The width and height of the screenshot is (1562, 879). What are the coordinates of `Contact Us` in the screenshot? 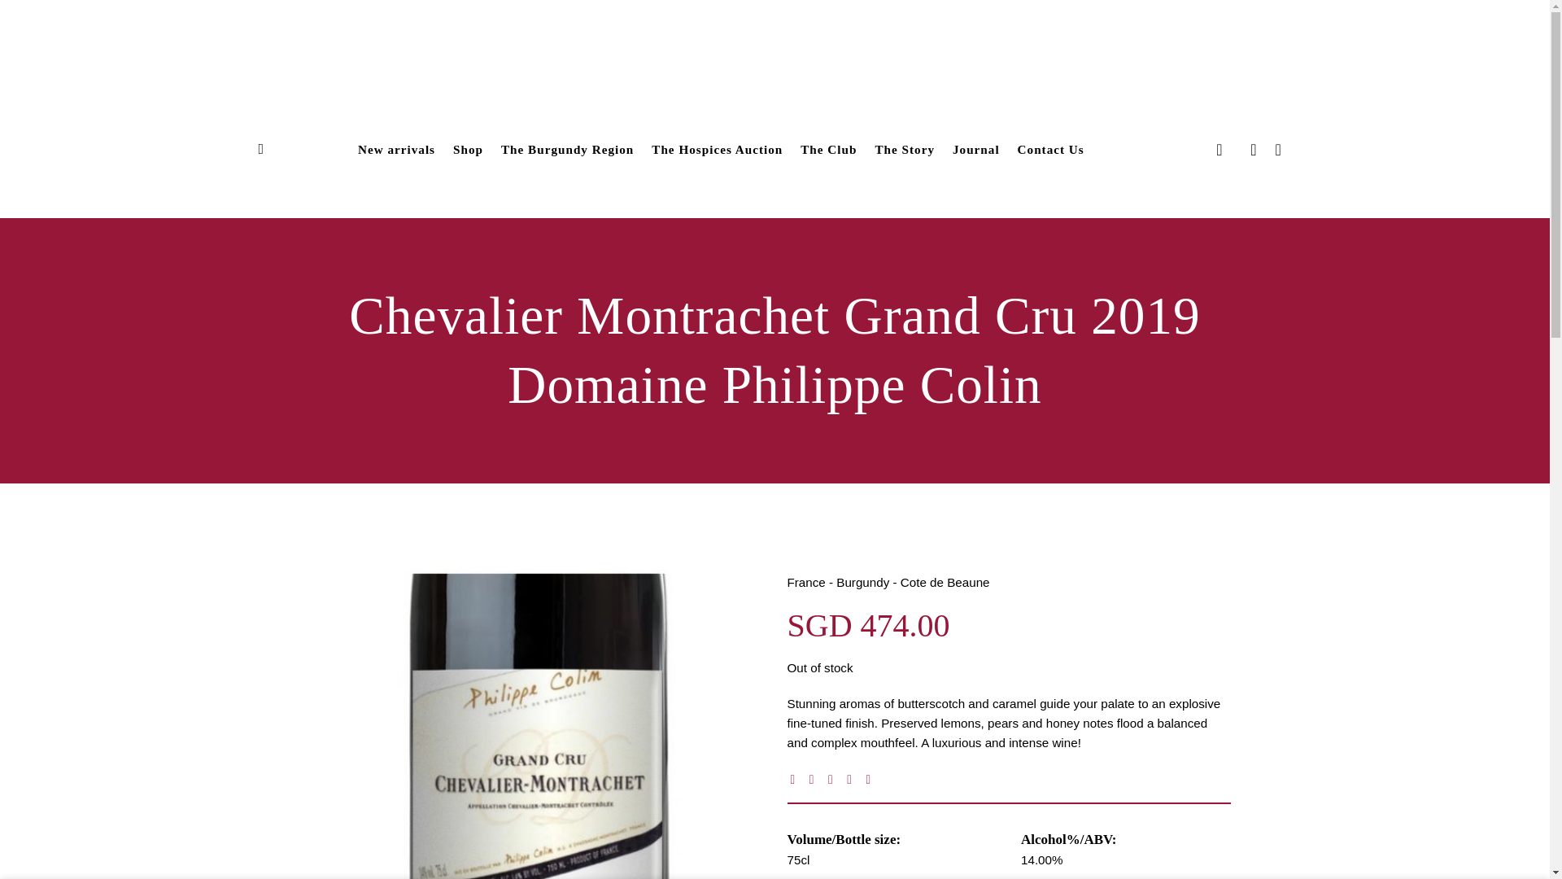 It's located at (1051, 150).